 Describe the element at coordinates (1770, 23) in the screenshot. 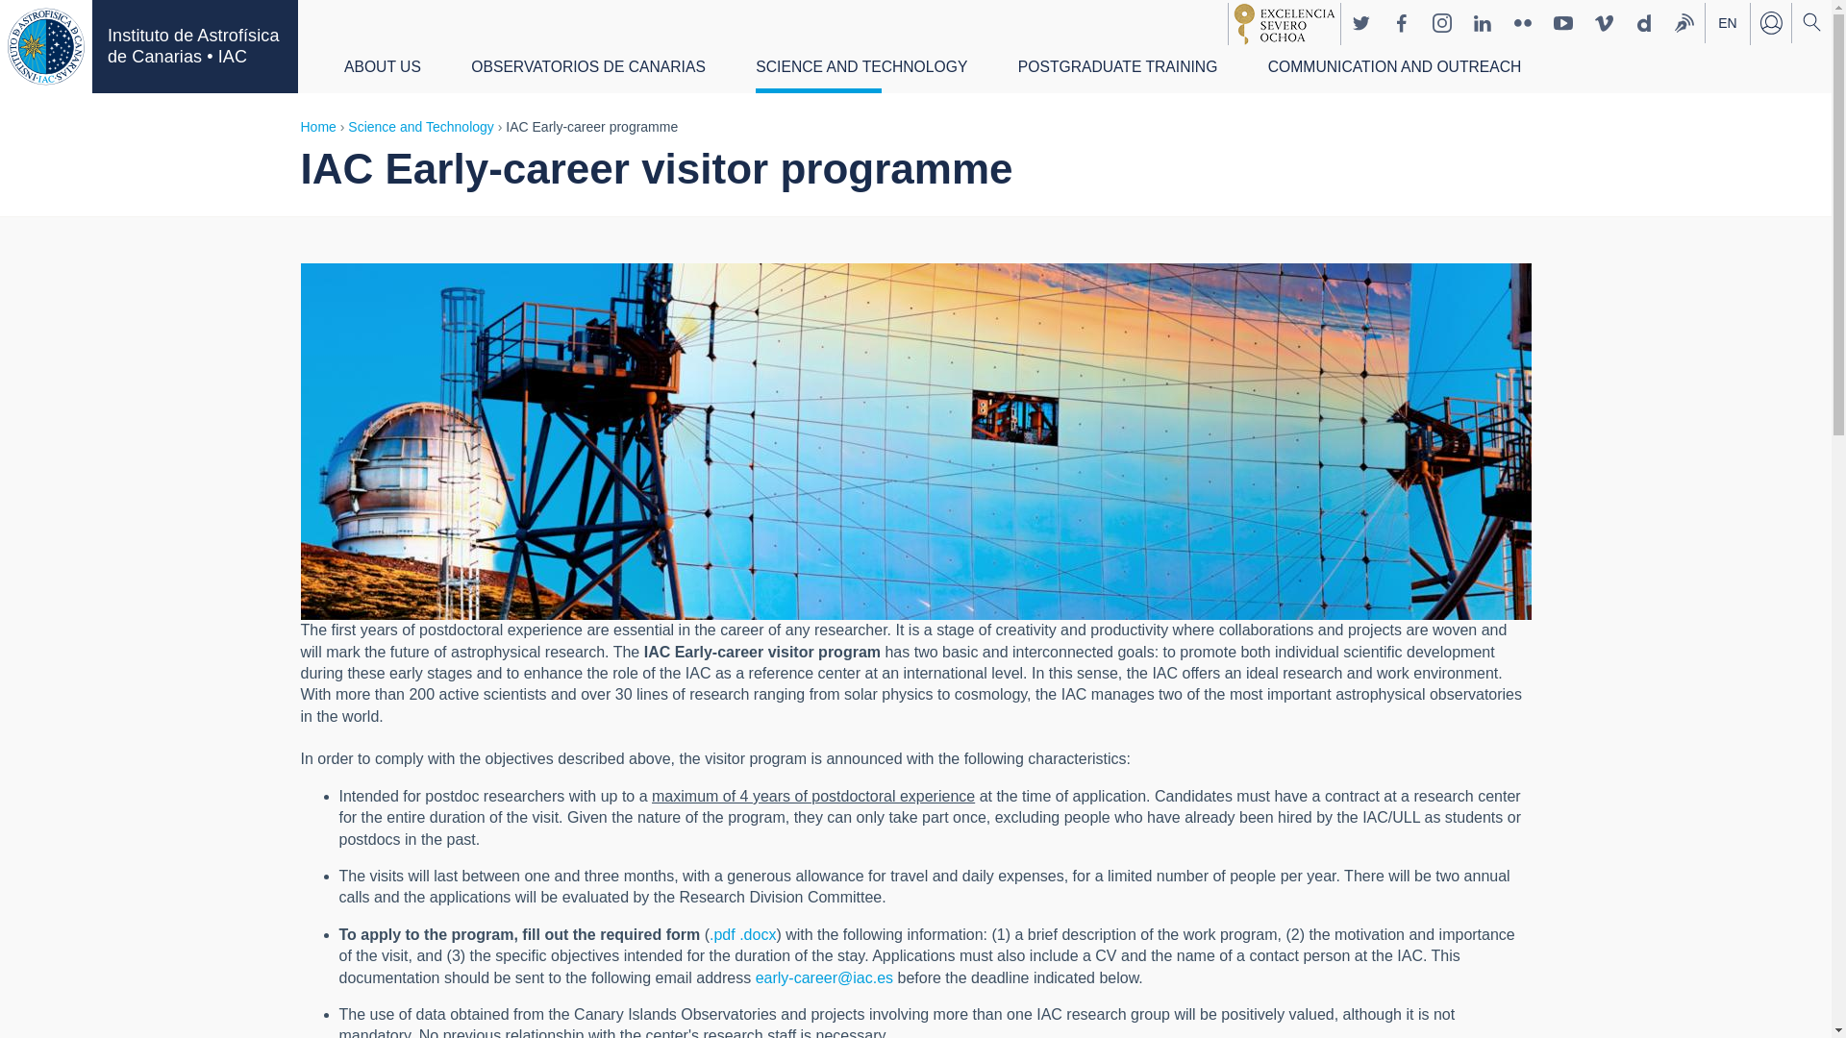

I see `Log in` at that location.